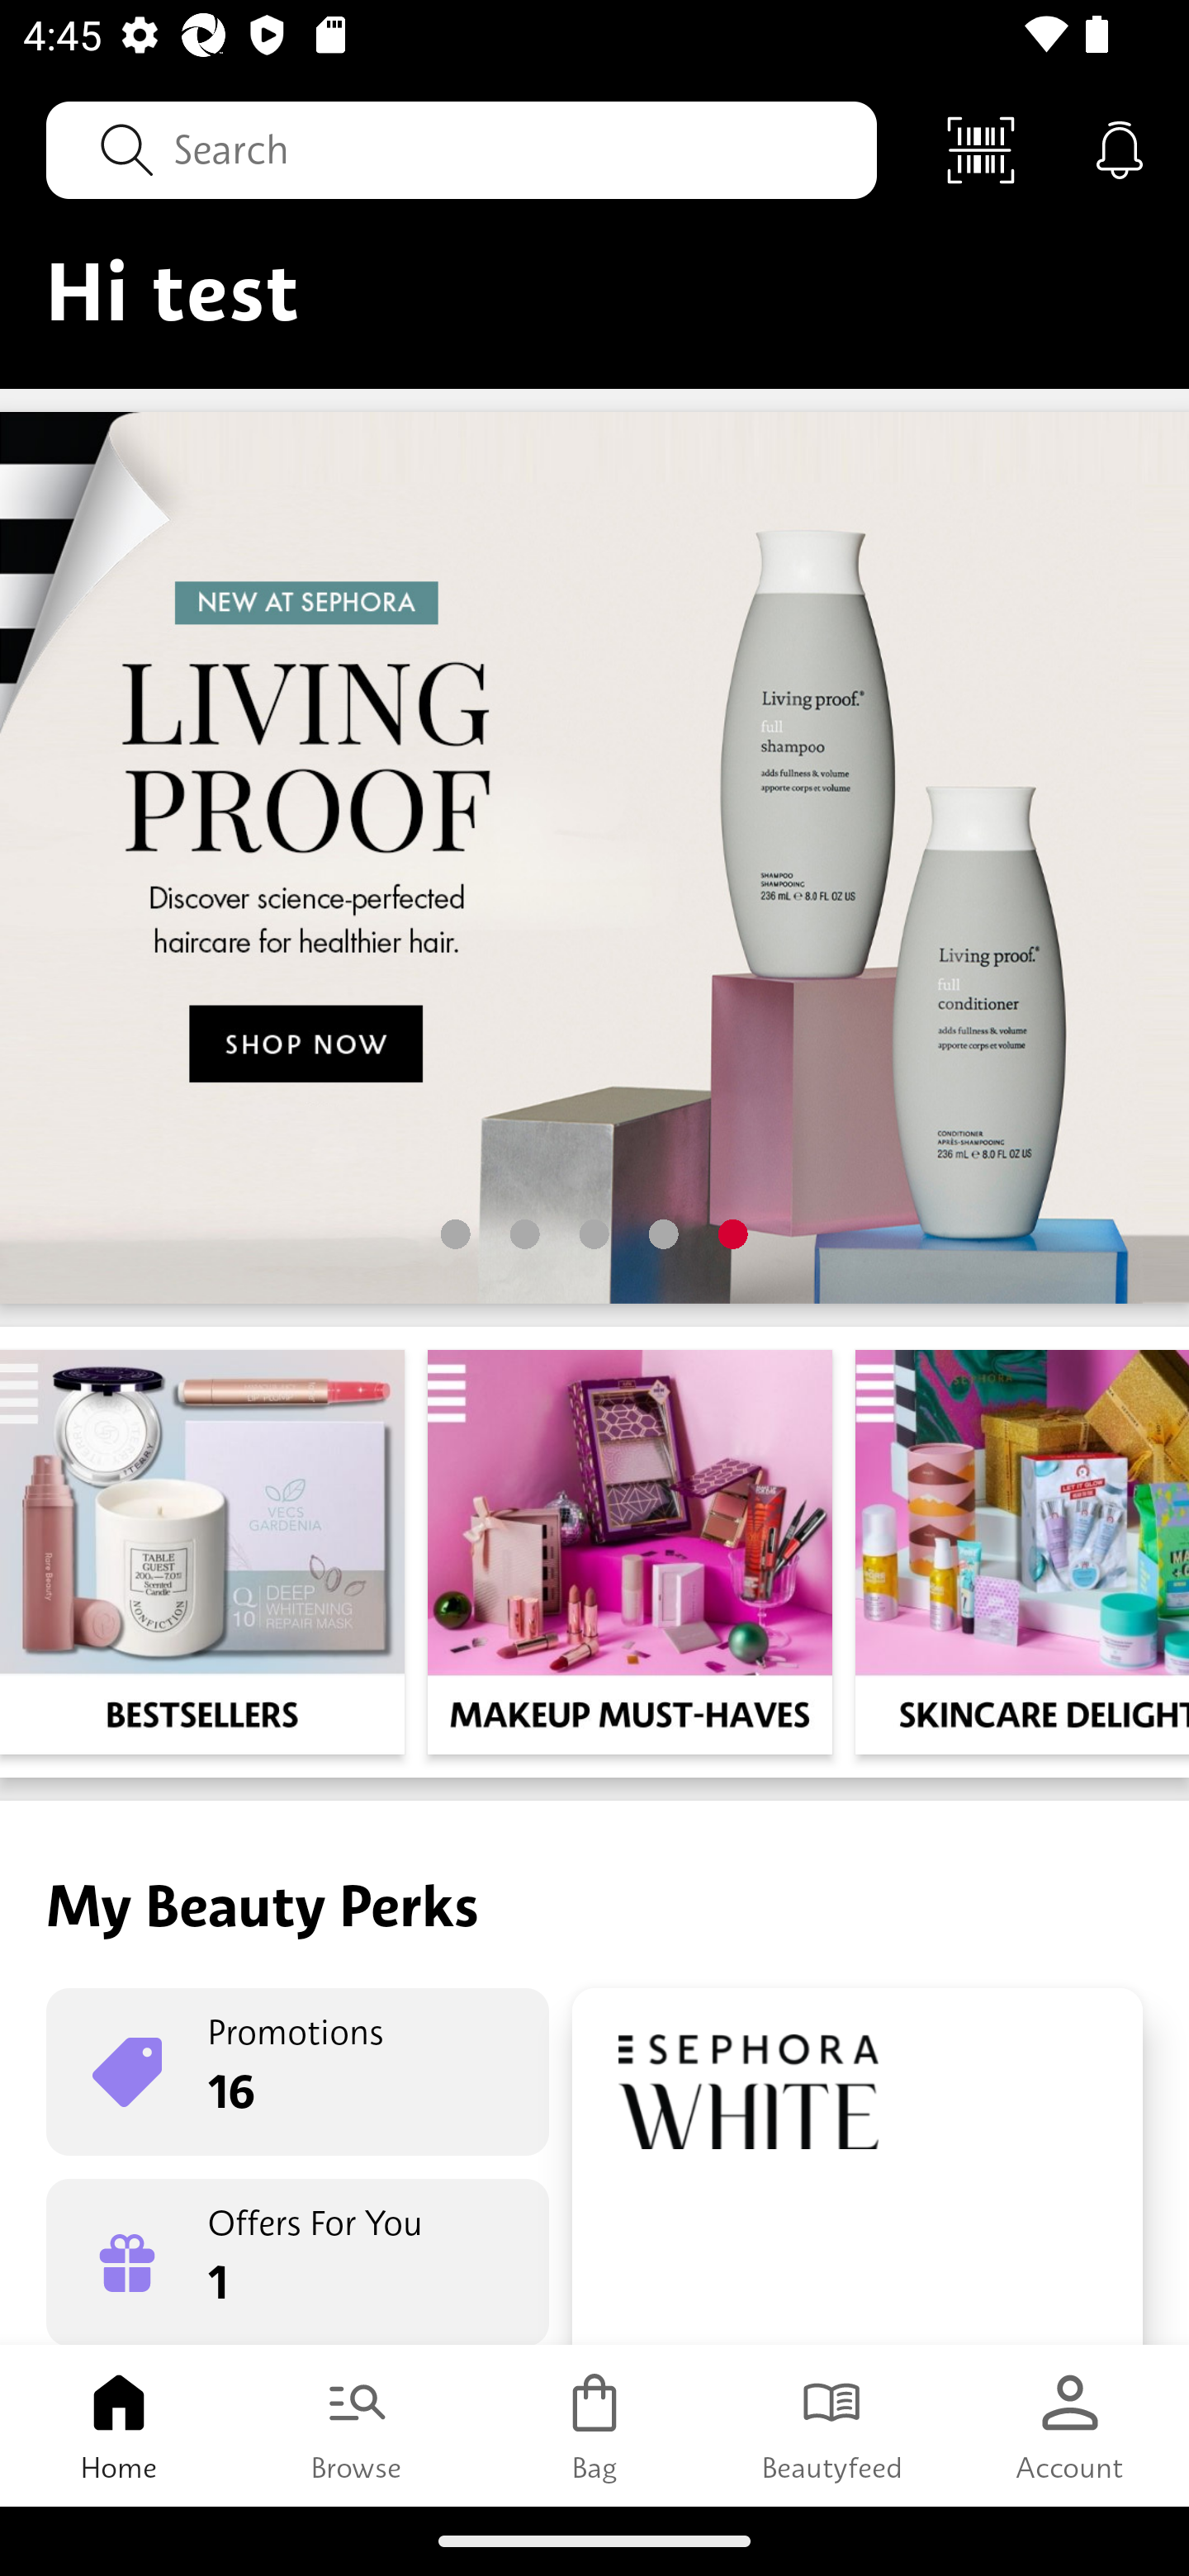 The image size is (1189, 2576). Describe the element at coordinates (832, 2425) in the screenshot. I see `Beautyfeed` at that location.